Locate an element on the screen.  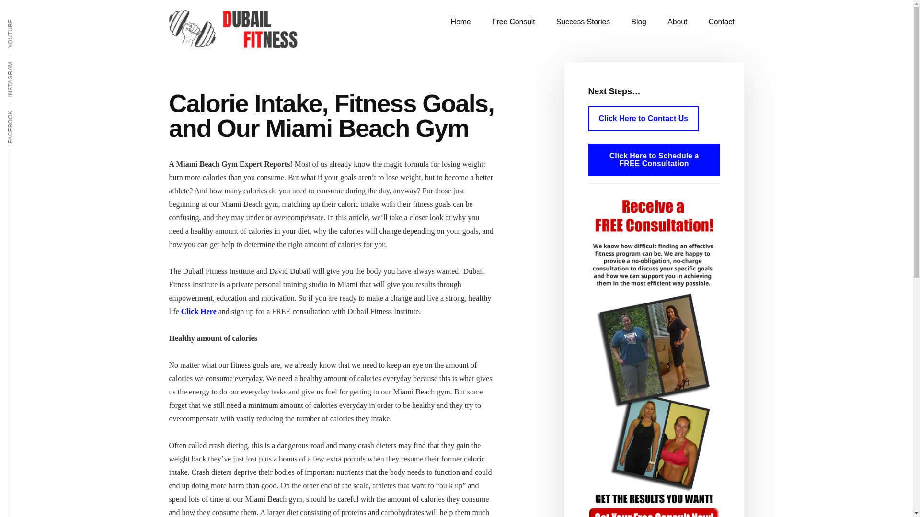
Click Here to Schedule a FREE Consultation is located at coordinates (655, 160).